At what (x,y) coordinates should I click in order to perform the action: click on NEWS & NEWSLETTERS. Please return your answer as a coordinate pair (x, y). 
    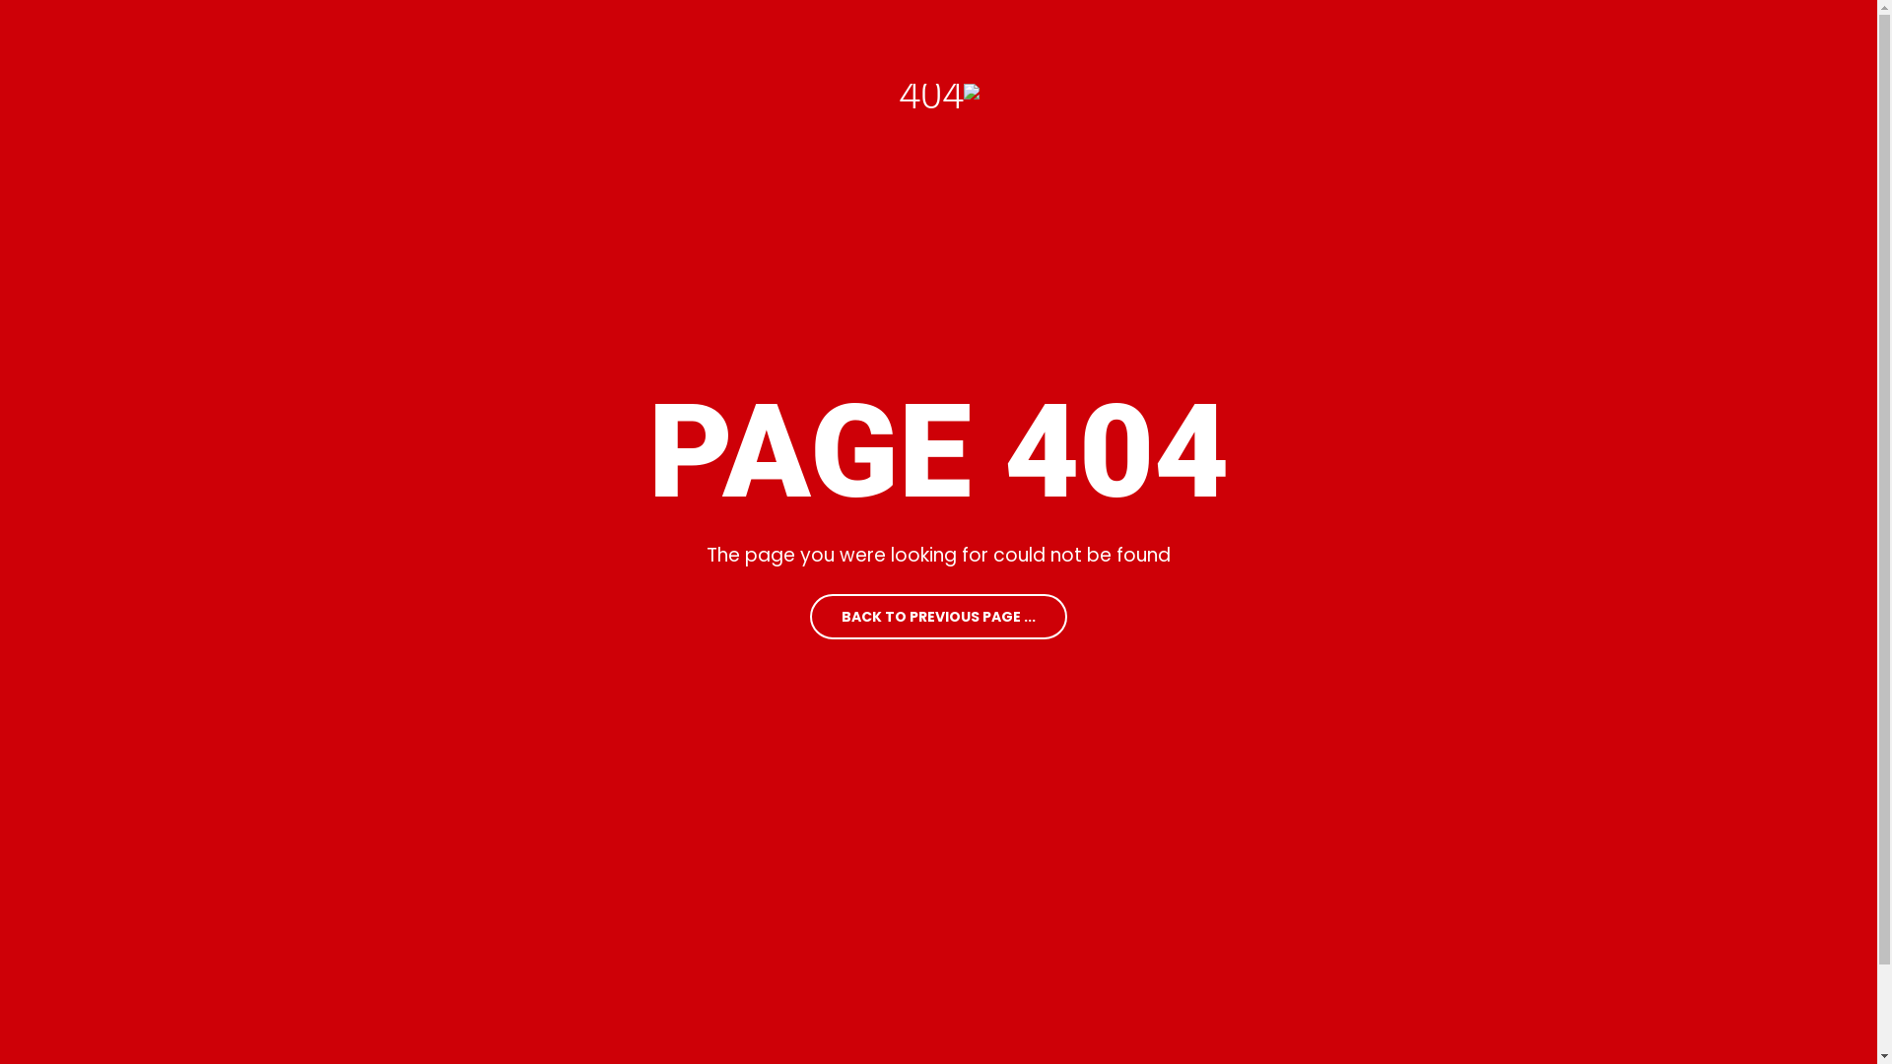
    Looking at the image, I should click on (1320, 61).